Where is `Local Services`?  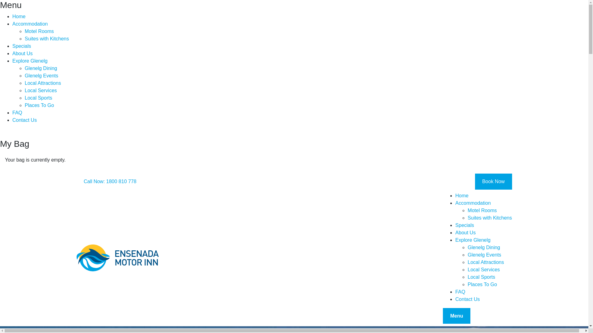
Local Services is located at coordinates (306, 91).